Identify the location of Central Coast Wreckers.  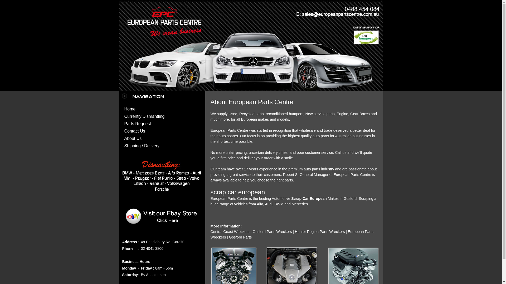
(230, 232).